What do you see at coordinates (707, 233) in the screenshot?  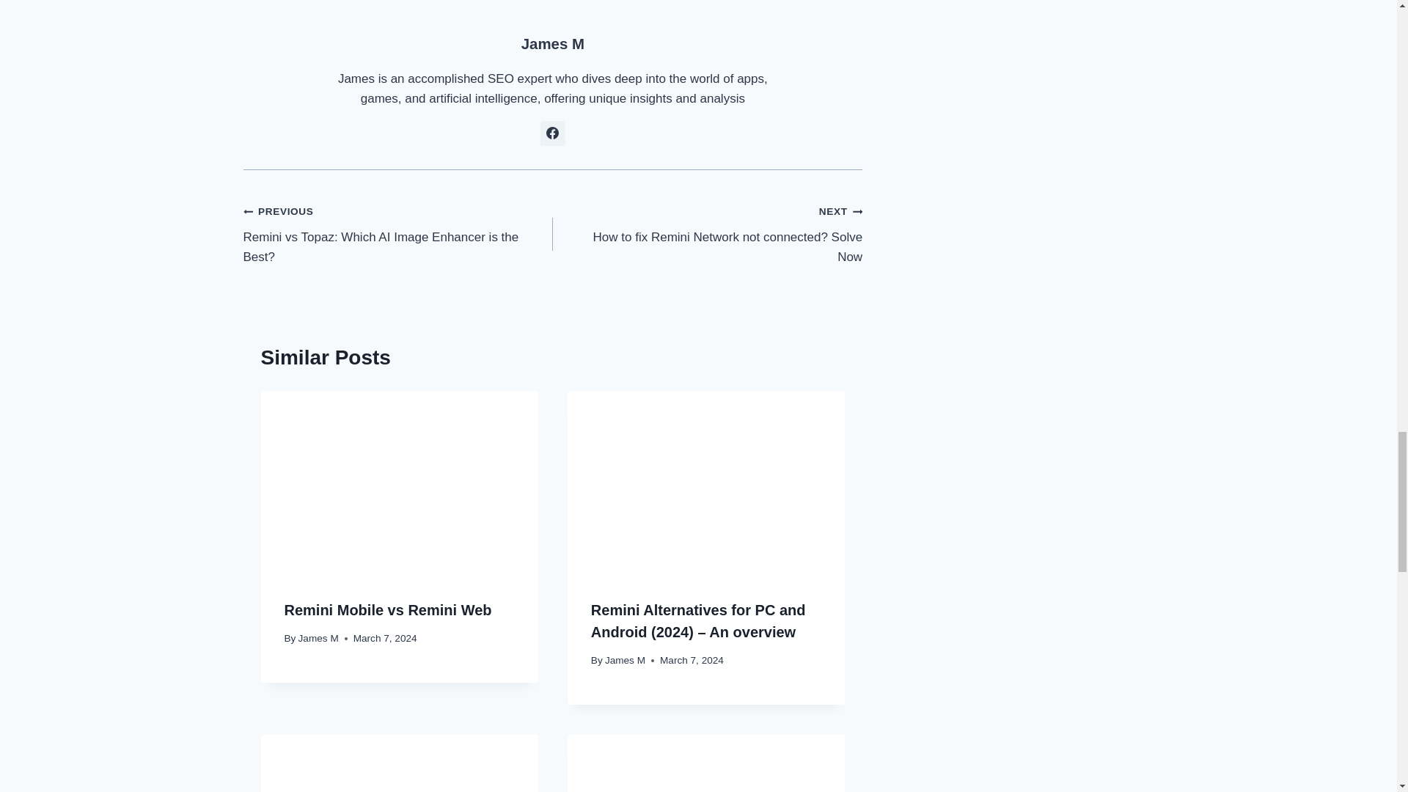 I see `James M` at bounding box center [707, 233].